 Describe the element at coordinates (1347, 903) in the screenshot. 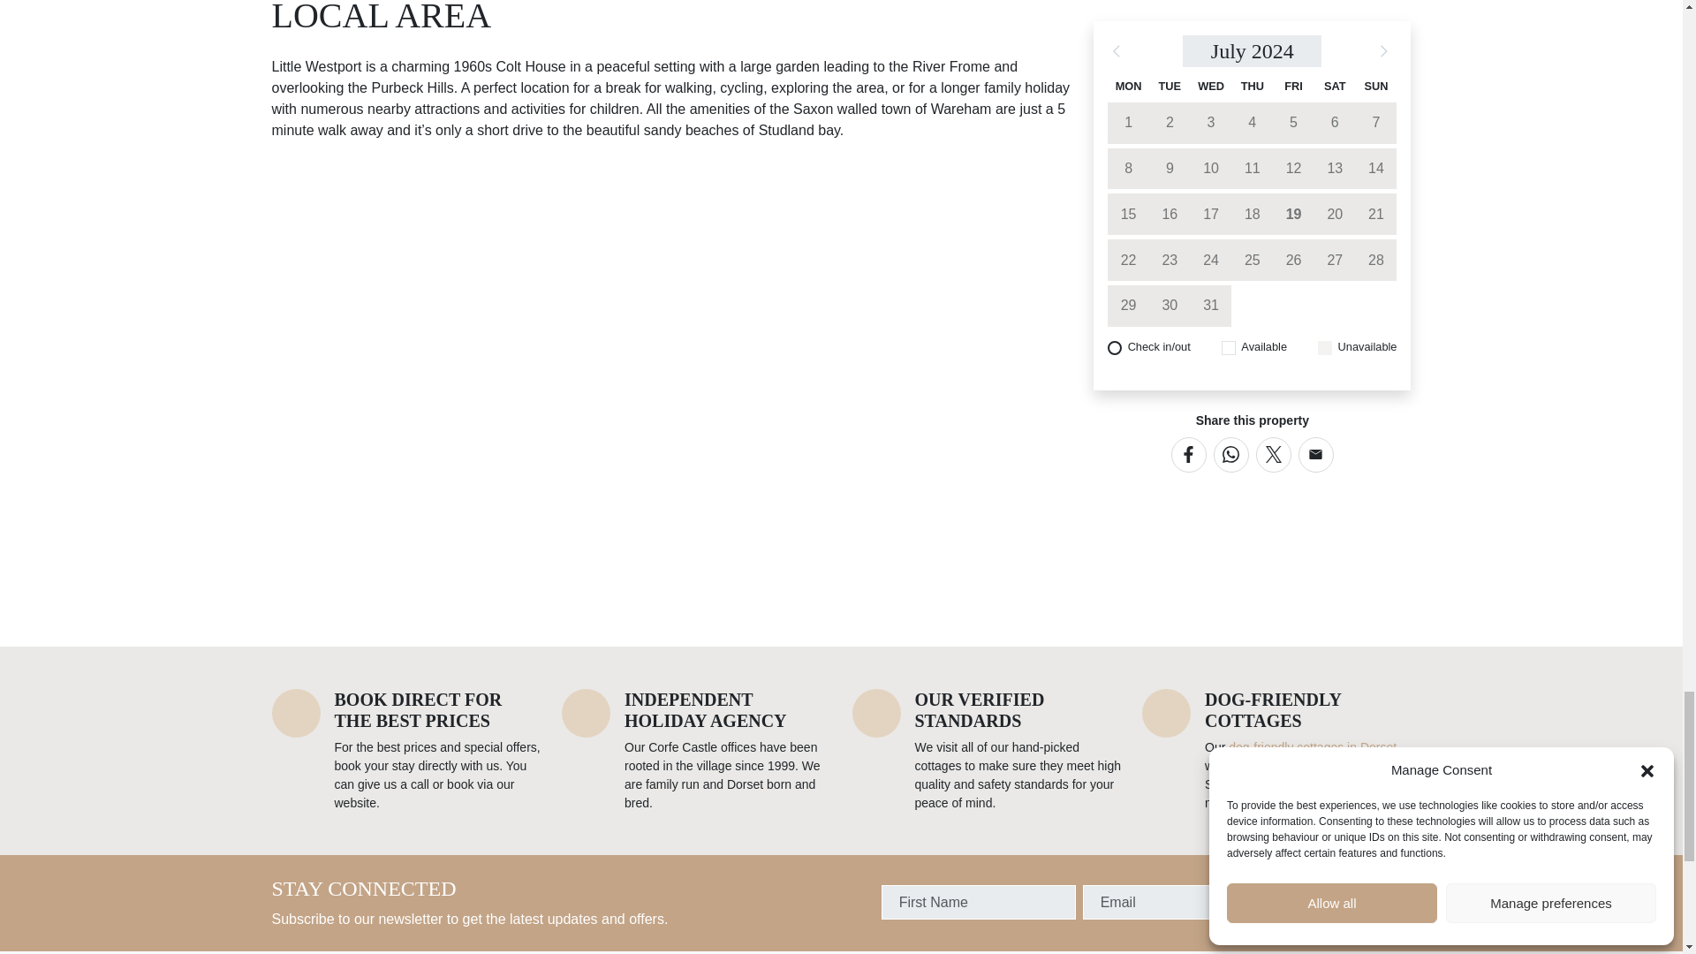

I see `Subscribe` at that location.